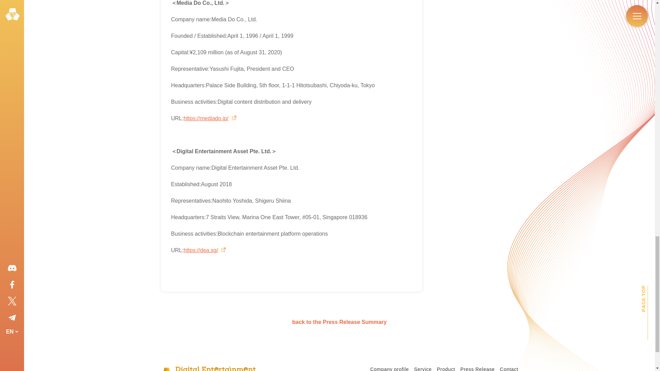 Image resolution: width=660 pixels, height=371 pixels. What do you see at coordinates (509, 369) in the screenshot?
I see `Contact` at bounding box center [509, 369].